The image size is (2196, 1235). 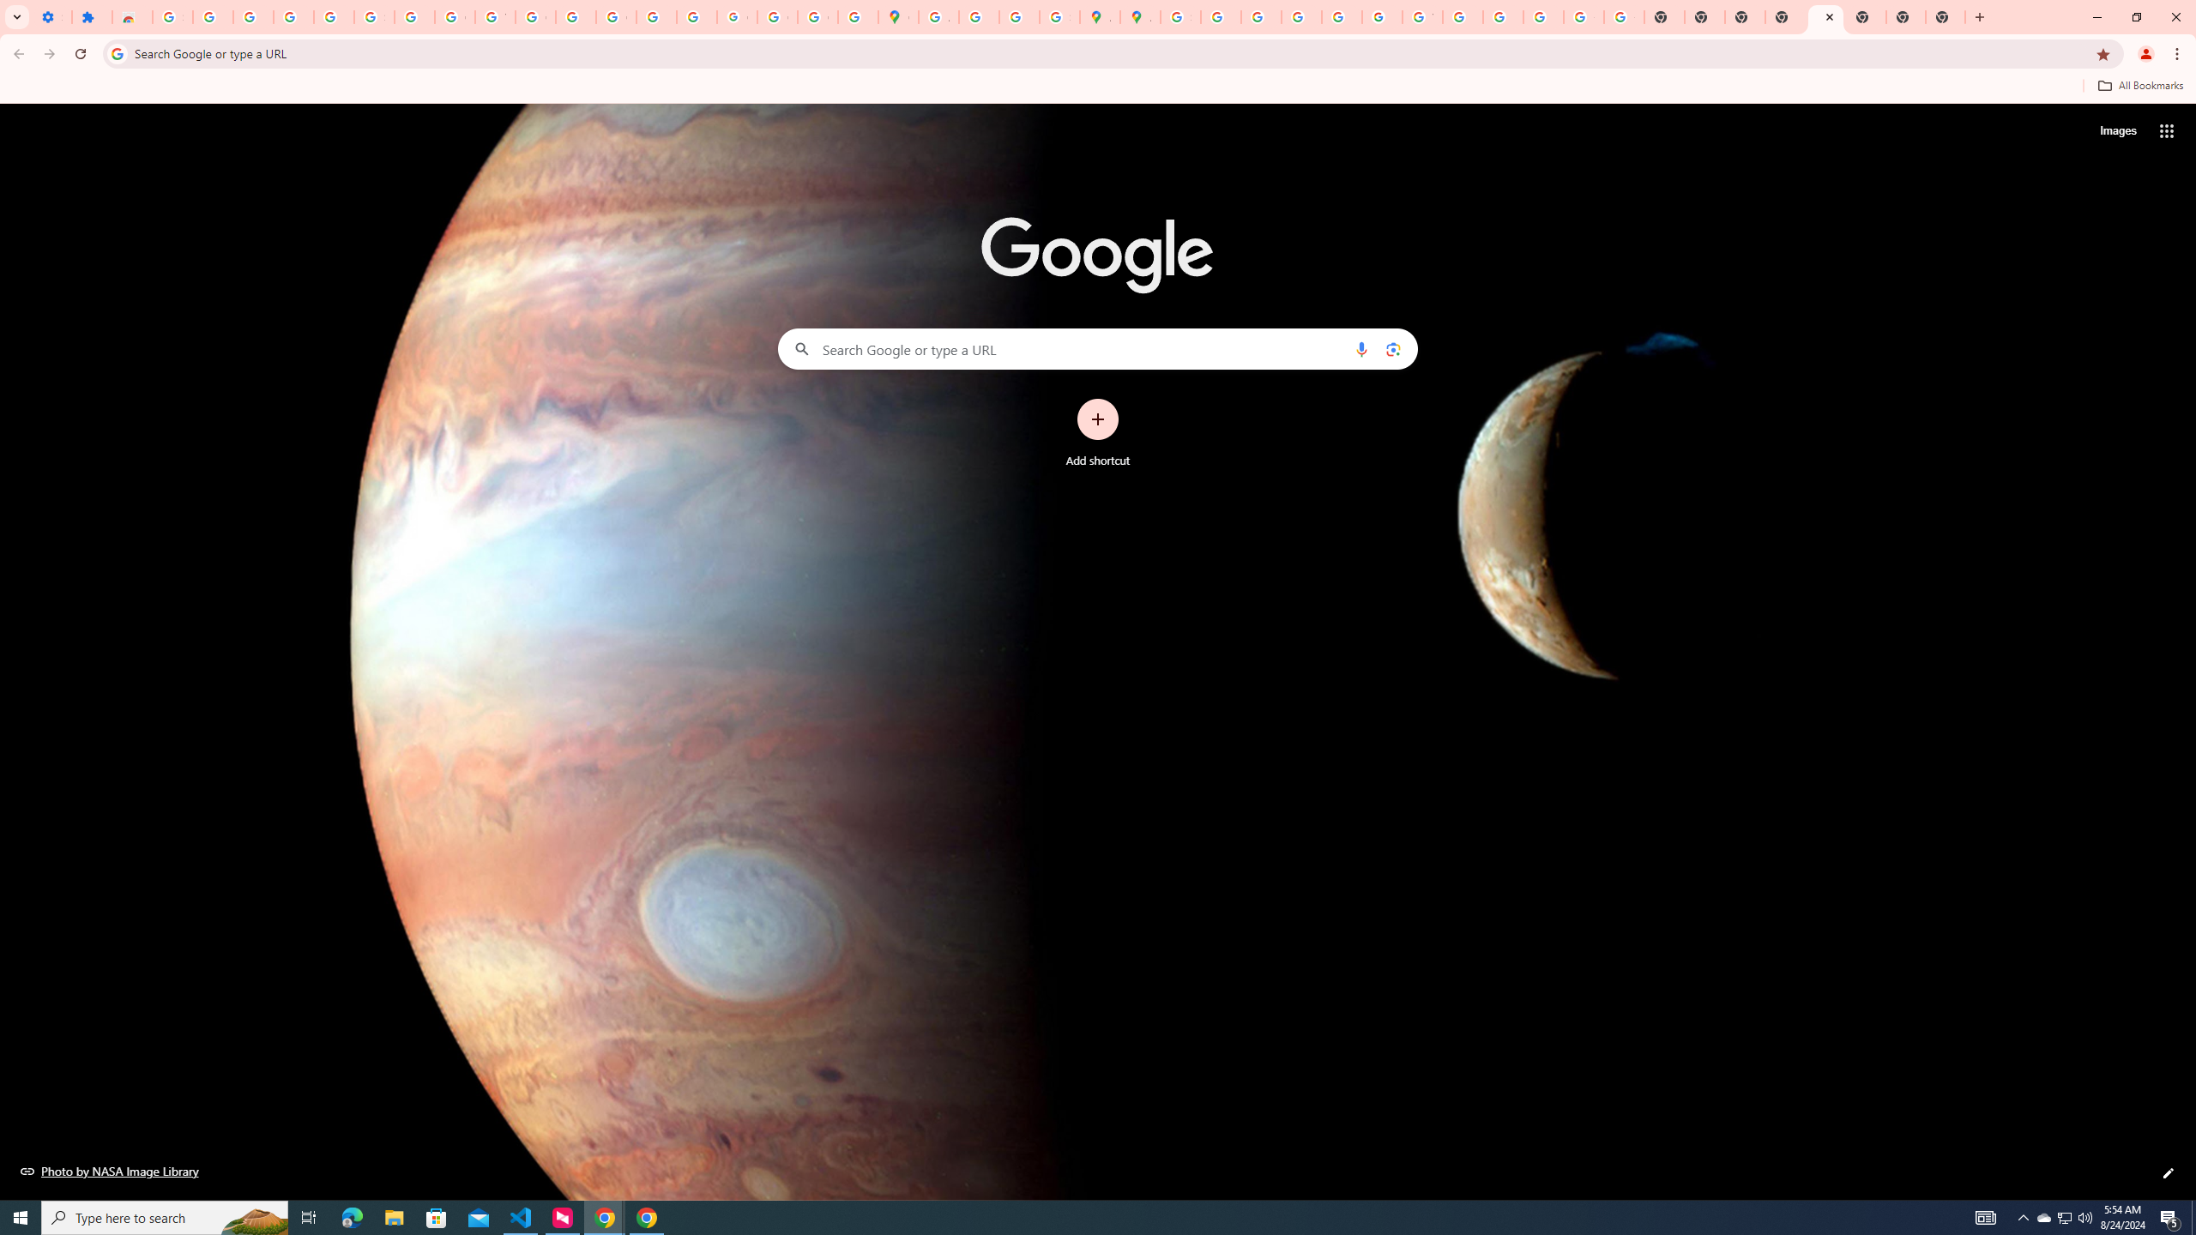 I want to click on New Tab, so click(x=1825, y=17).